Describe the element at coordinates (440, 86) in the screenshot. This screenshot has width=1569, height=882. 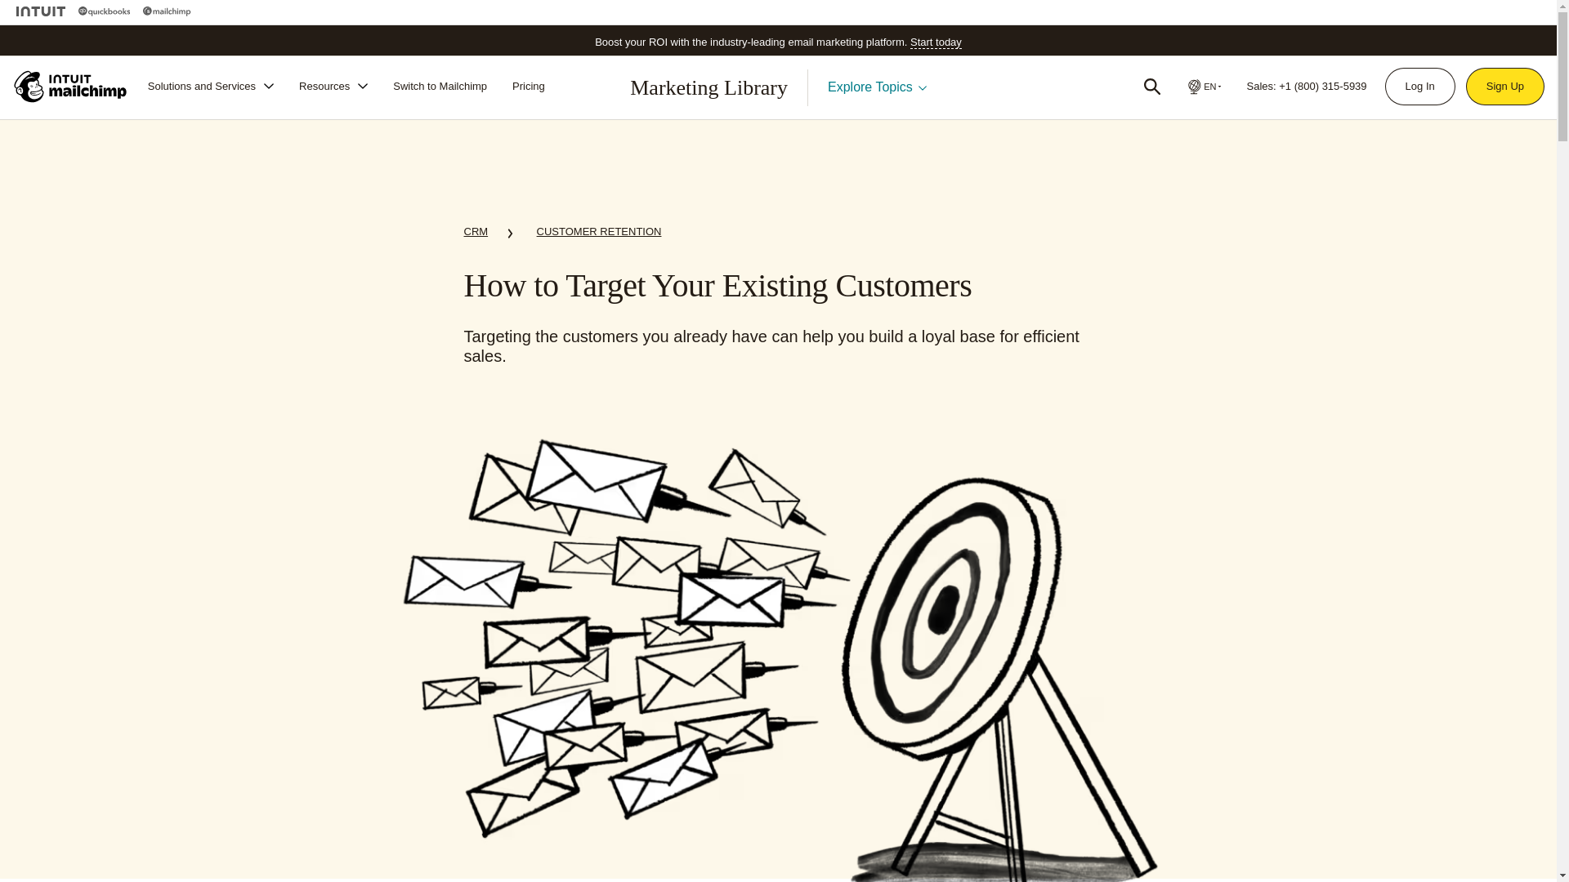
I see `Switch to Mailchimp` at that location.